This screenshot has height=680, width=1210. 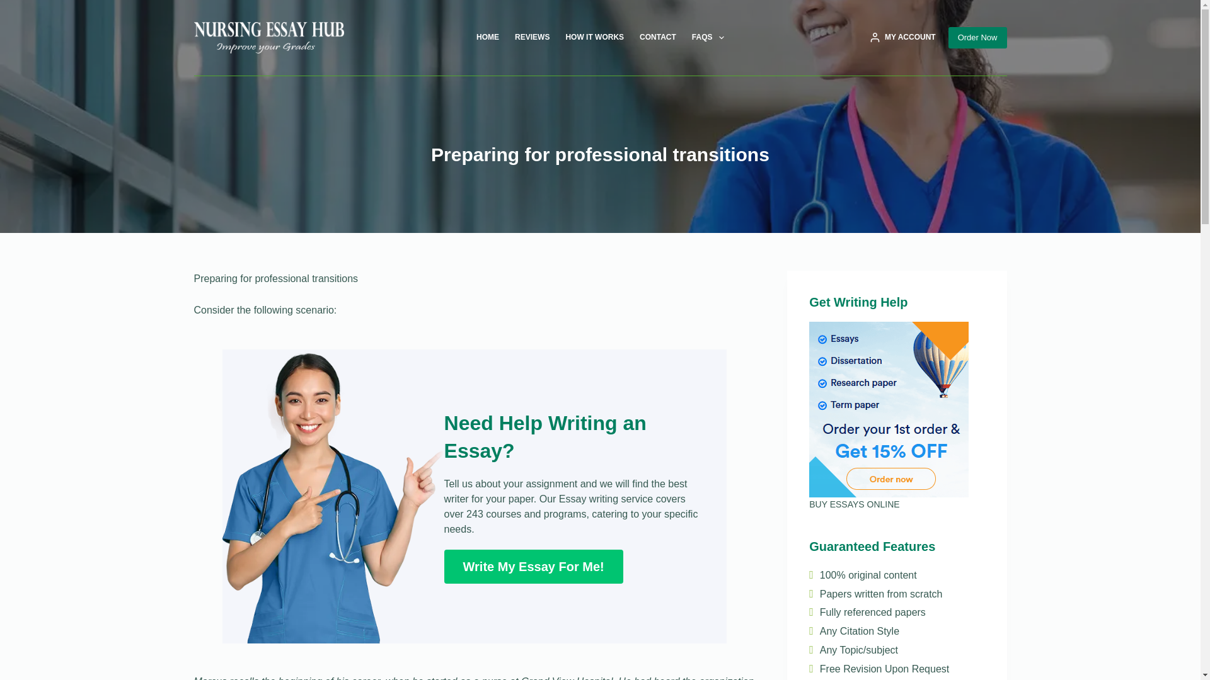 I want to click on HOW IT WORKS, so click(x=595, y=38).